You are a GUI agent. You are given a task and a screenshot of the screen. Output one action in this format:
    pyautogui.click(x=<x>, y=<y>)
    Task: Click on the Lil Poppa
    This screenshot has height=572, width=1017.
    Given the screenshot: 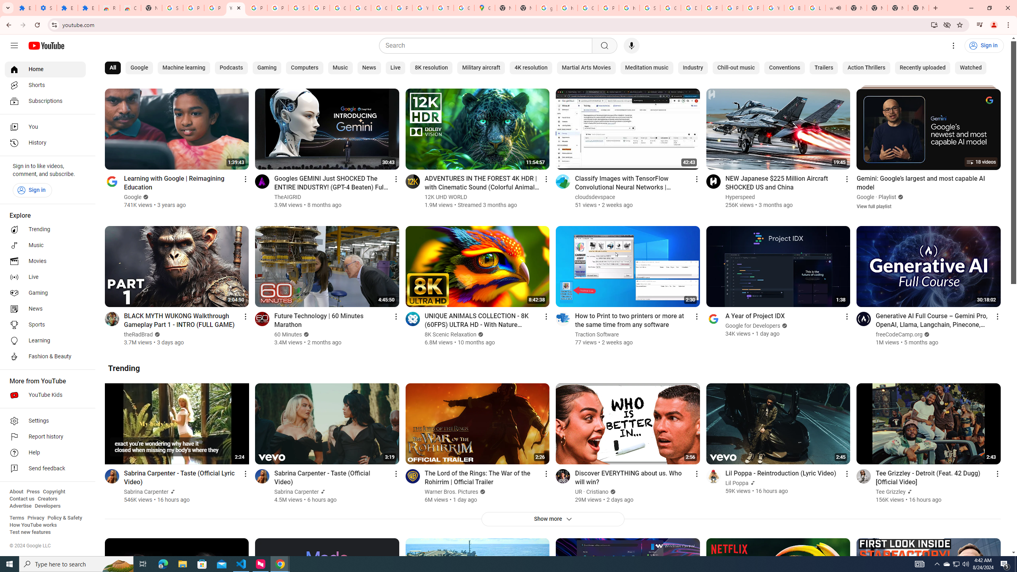 What is the action you would take?
    pyautogui.click(x=737, y=483)
    